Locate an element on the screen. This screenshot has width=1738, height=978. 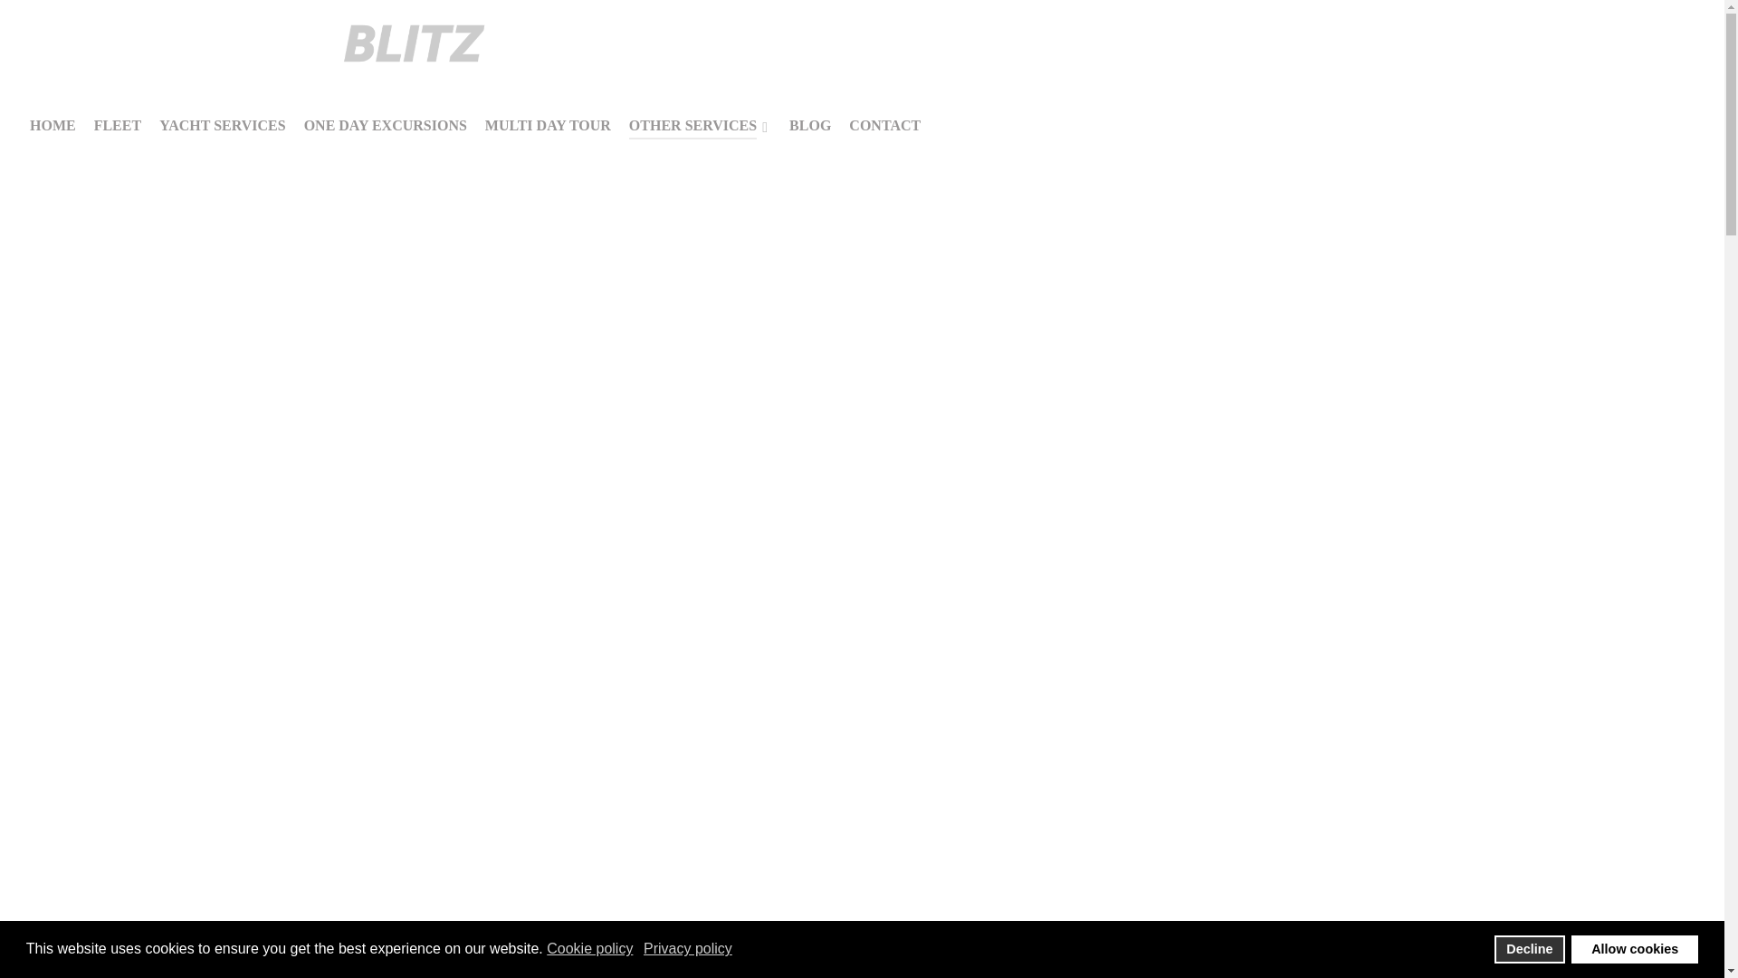
CONTACT is located at coordinates (885, 128).